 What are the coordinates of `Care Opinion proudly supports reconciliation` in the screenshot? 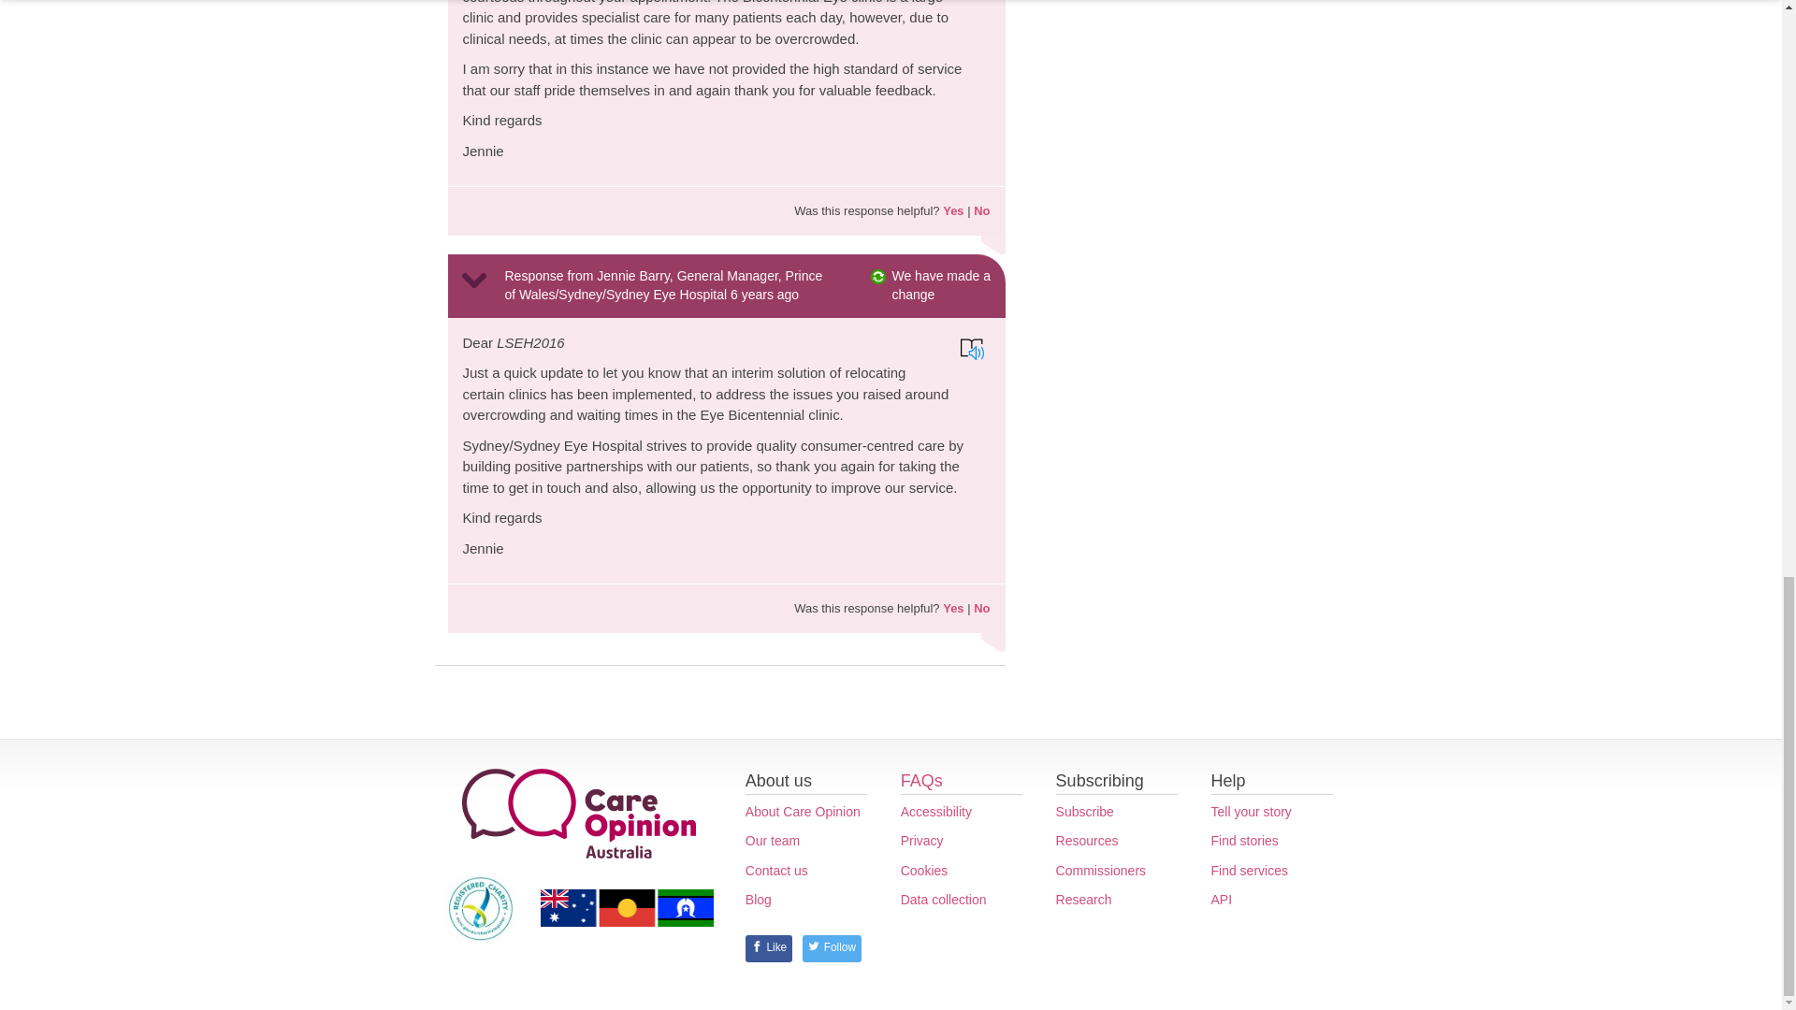 It's located at (627, 908).